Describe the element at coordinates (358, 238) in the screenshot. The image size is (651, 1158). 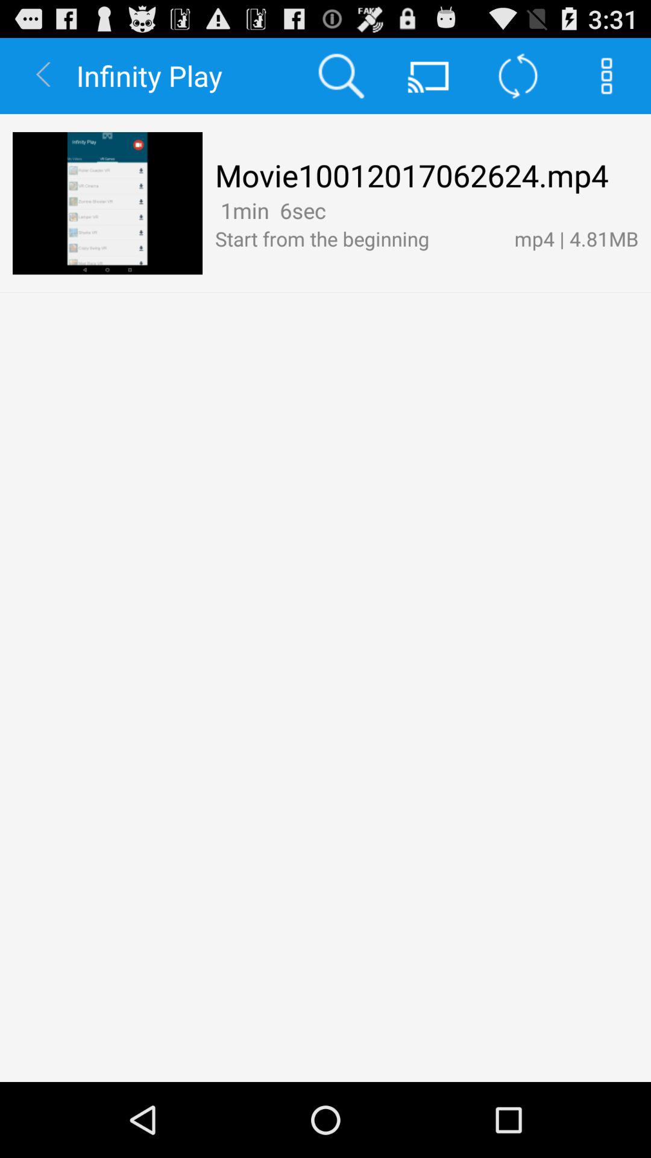
I see `turn on start from the icon` at that location.